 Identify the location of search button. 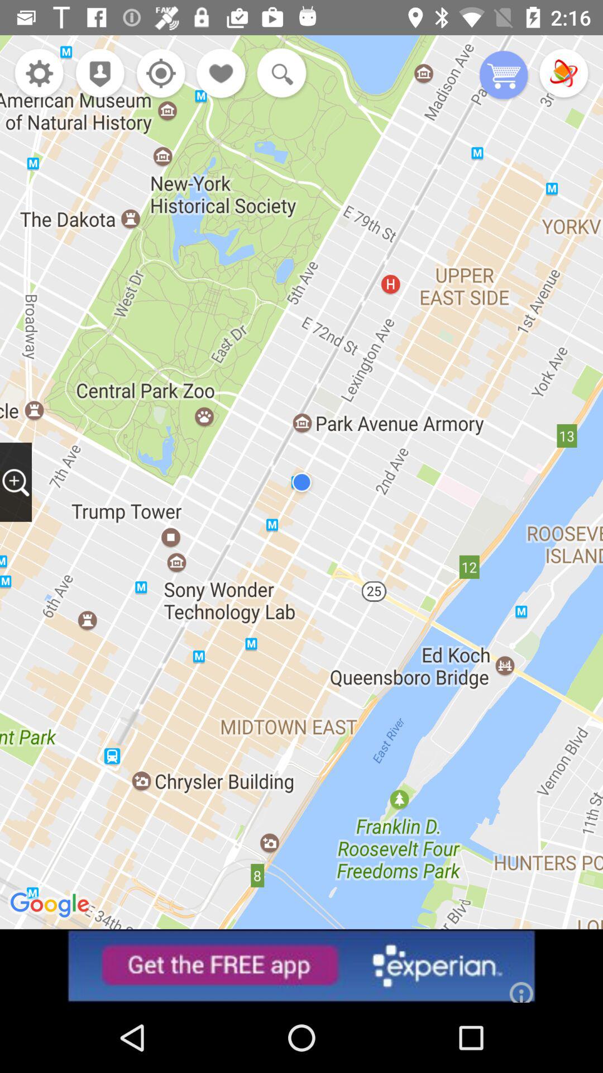
(279, 74).